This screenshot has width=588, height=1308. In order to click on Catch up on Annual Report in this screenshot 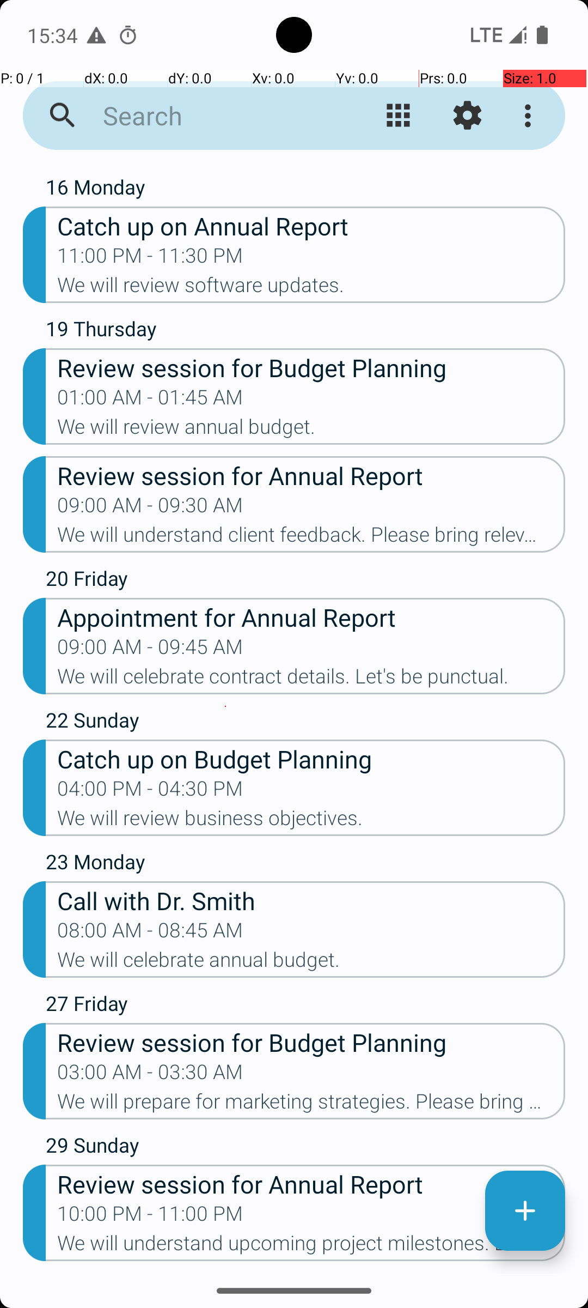, I will do `click(311, 226)`.